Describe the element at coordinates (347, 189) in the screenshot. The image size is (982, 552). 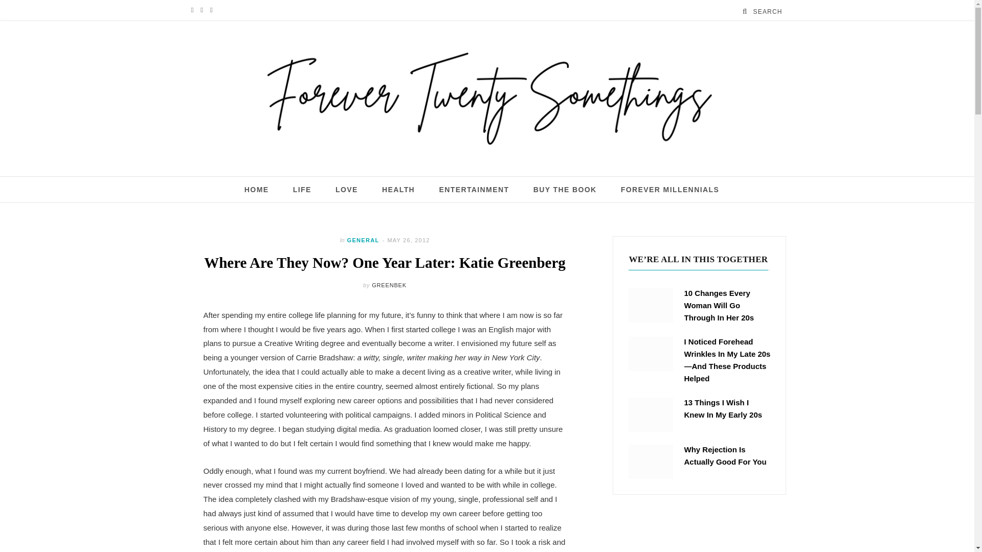
I see `LOVE` at that location.